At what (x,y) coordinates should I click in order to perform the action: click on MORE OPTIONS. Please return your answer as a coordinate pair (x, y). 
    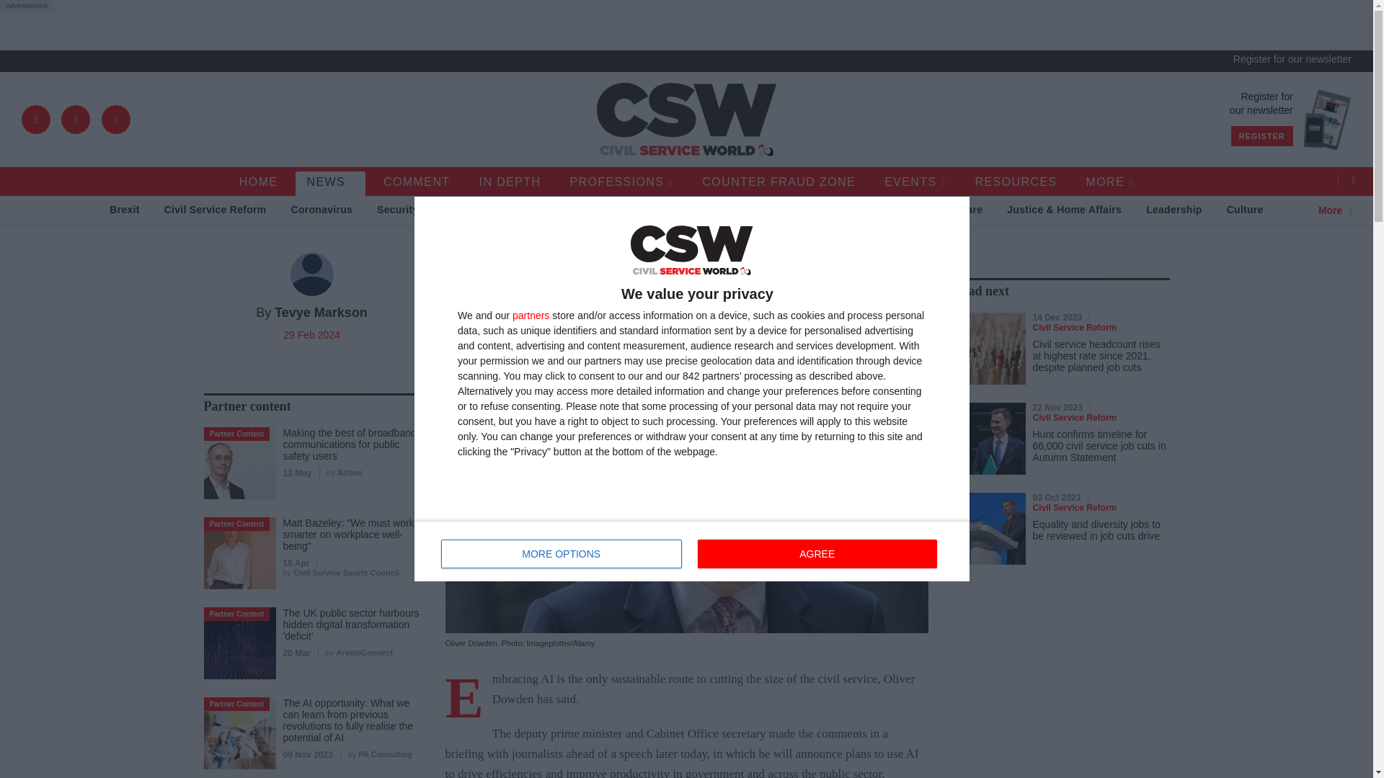
    Looking at the image, I should click on (1261, 136).